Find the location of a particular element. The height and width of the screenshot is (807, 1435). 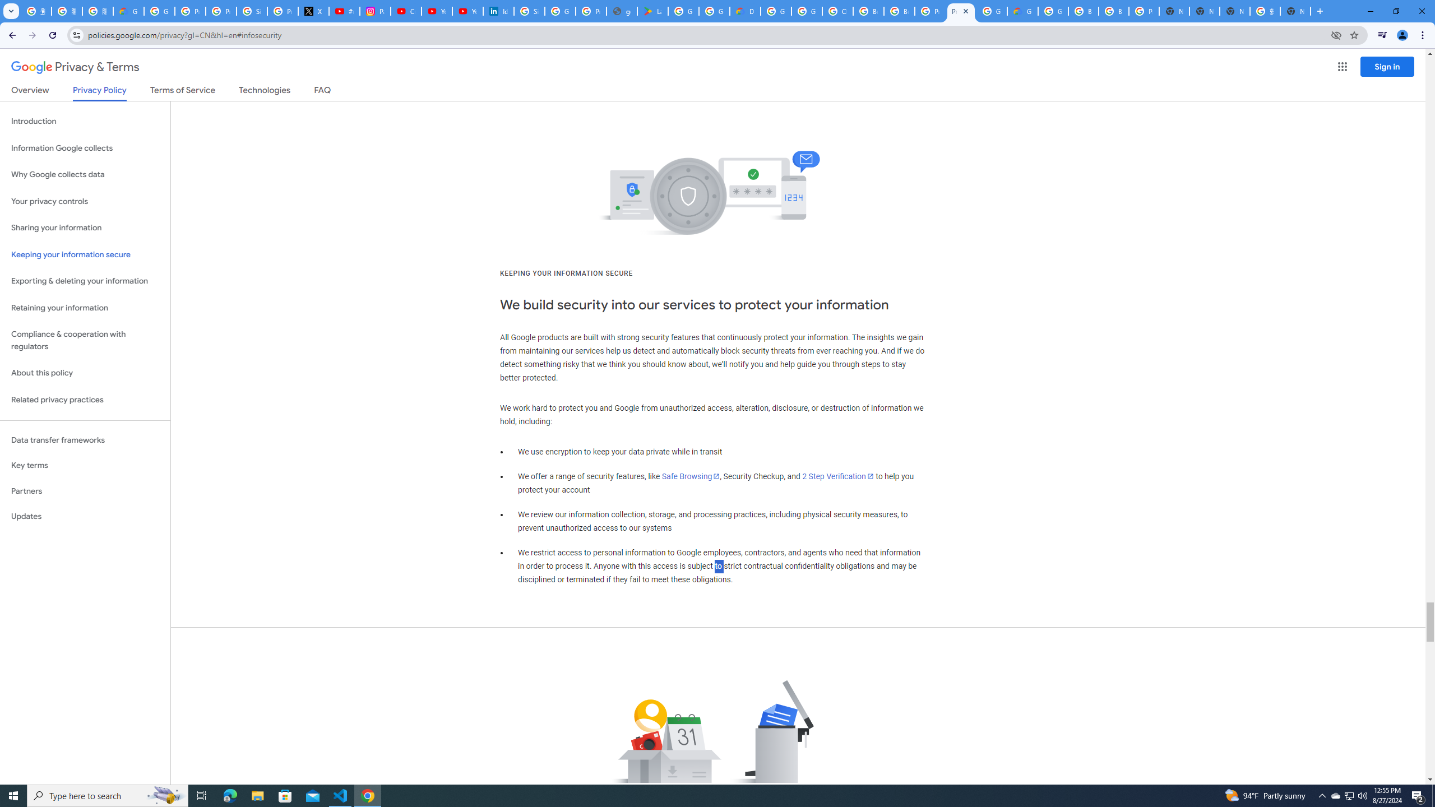

Last Shelter: Survival - Apps on Google Play is located at coordinates (652, 11).